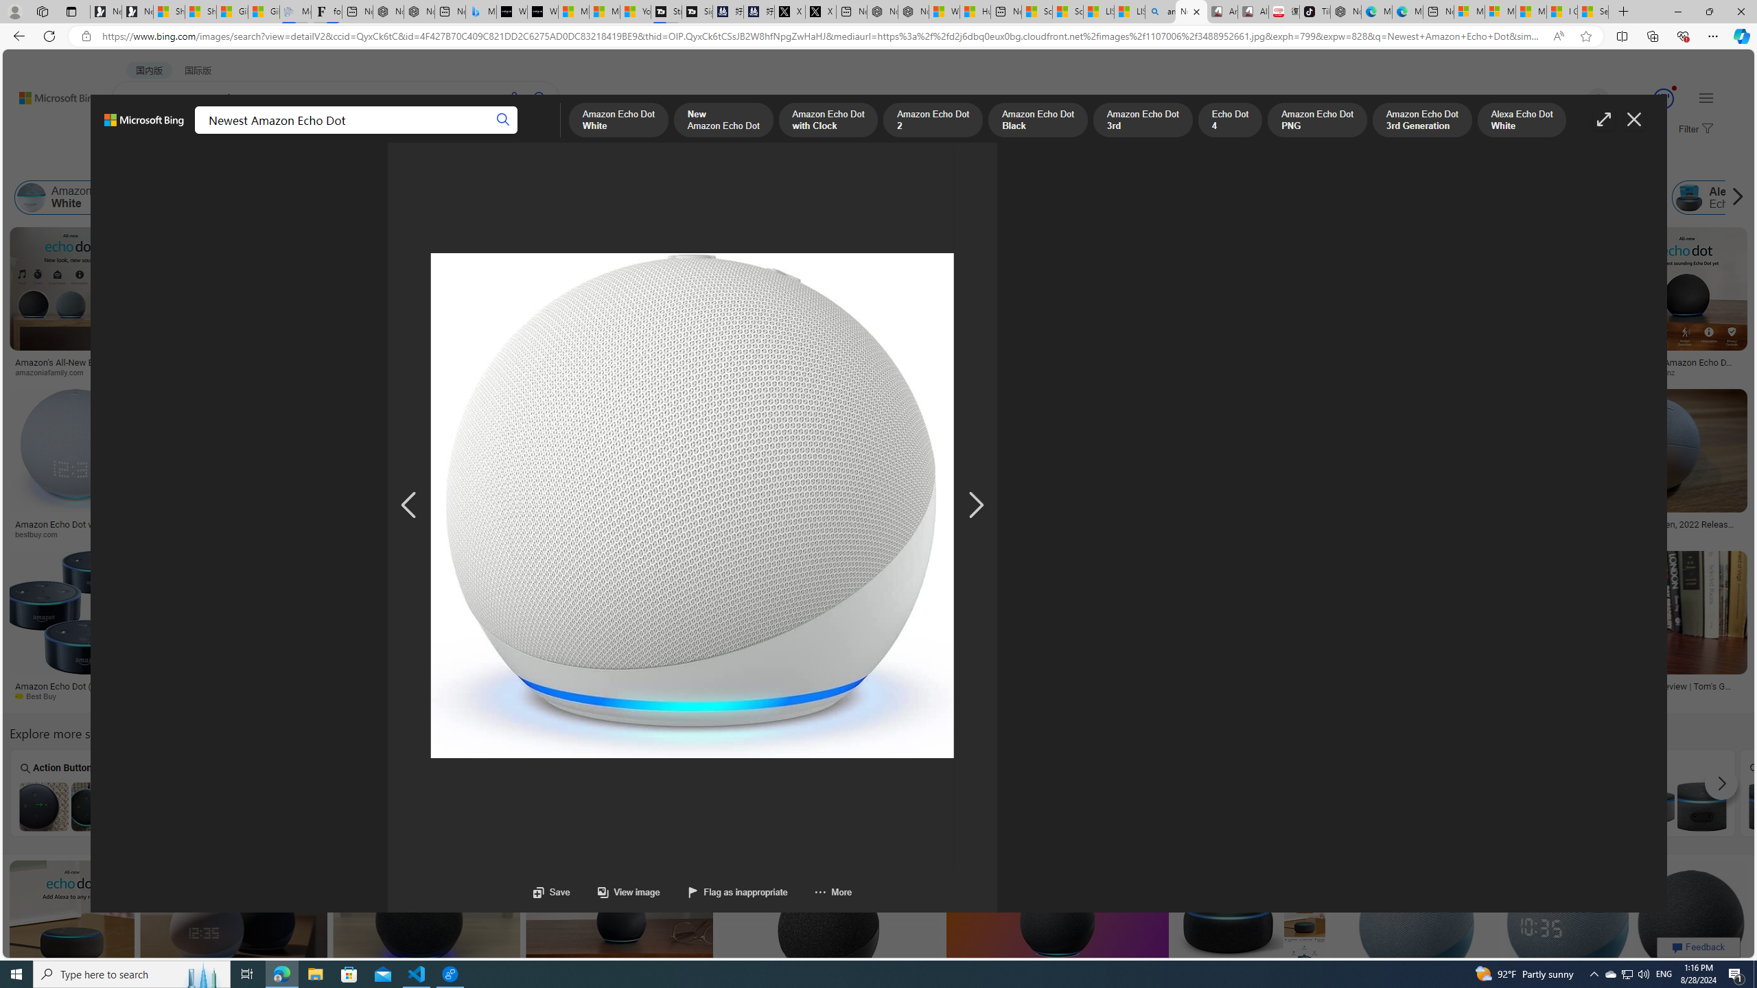  What do you see at coordinates (1181, 793) in the screenshot?
I see `Carpher` at bounding box center [1181, 793].